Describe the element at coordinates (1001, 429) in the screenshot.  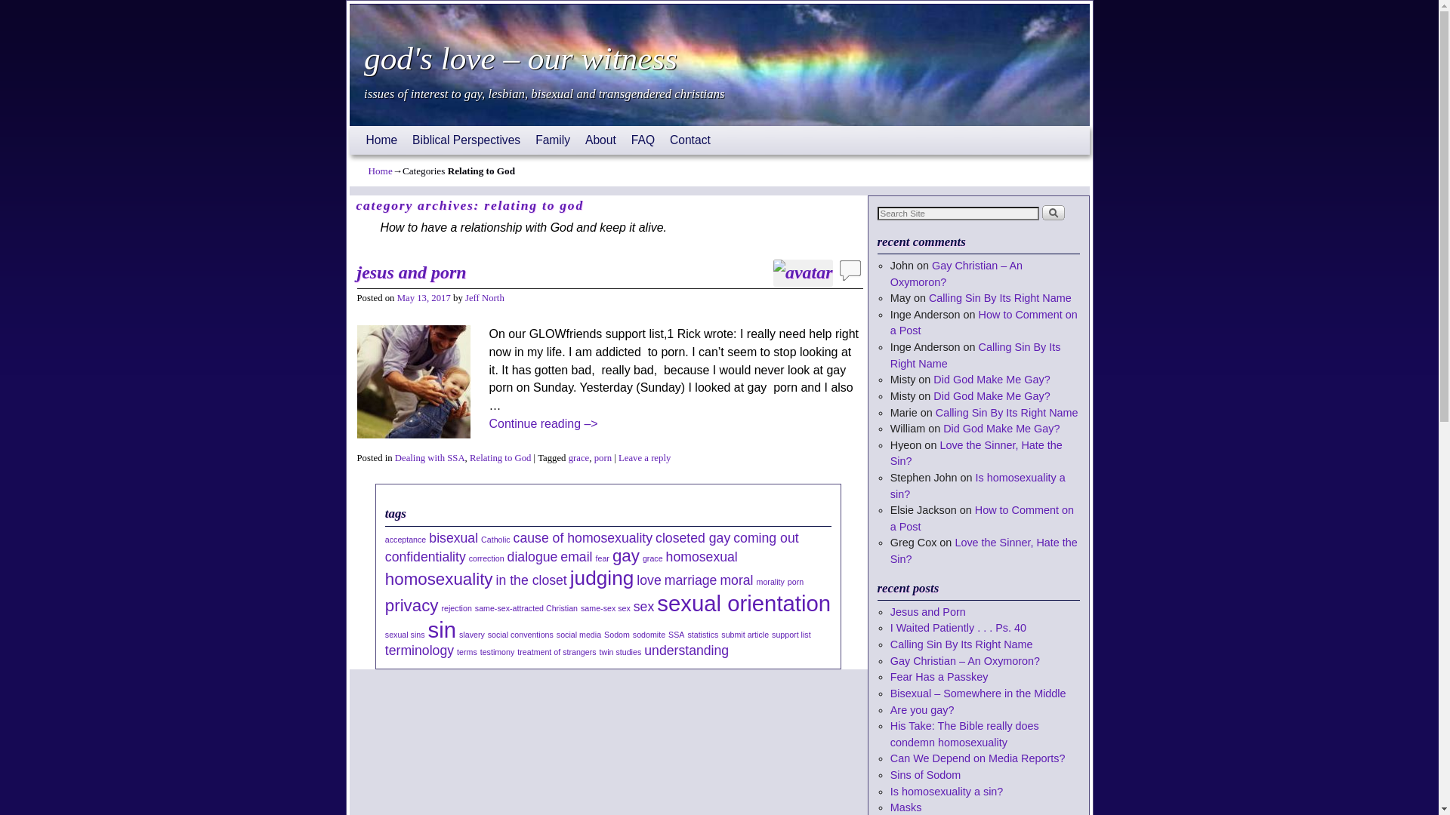
I see `Did God Make Me Gay?` at that location.